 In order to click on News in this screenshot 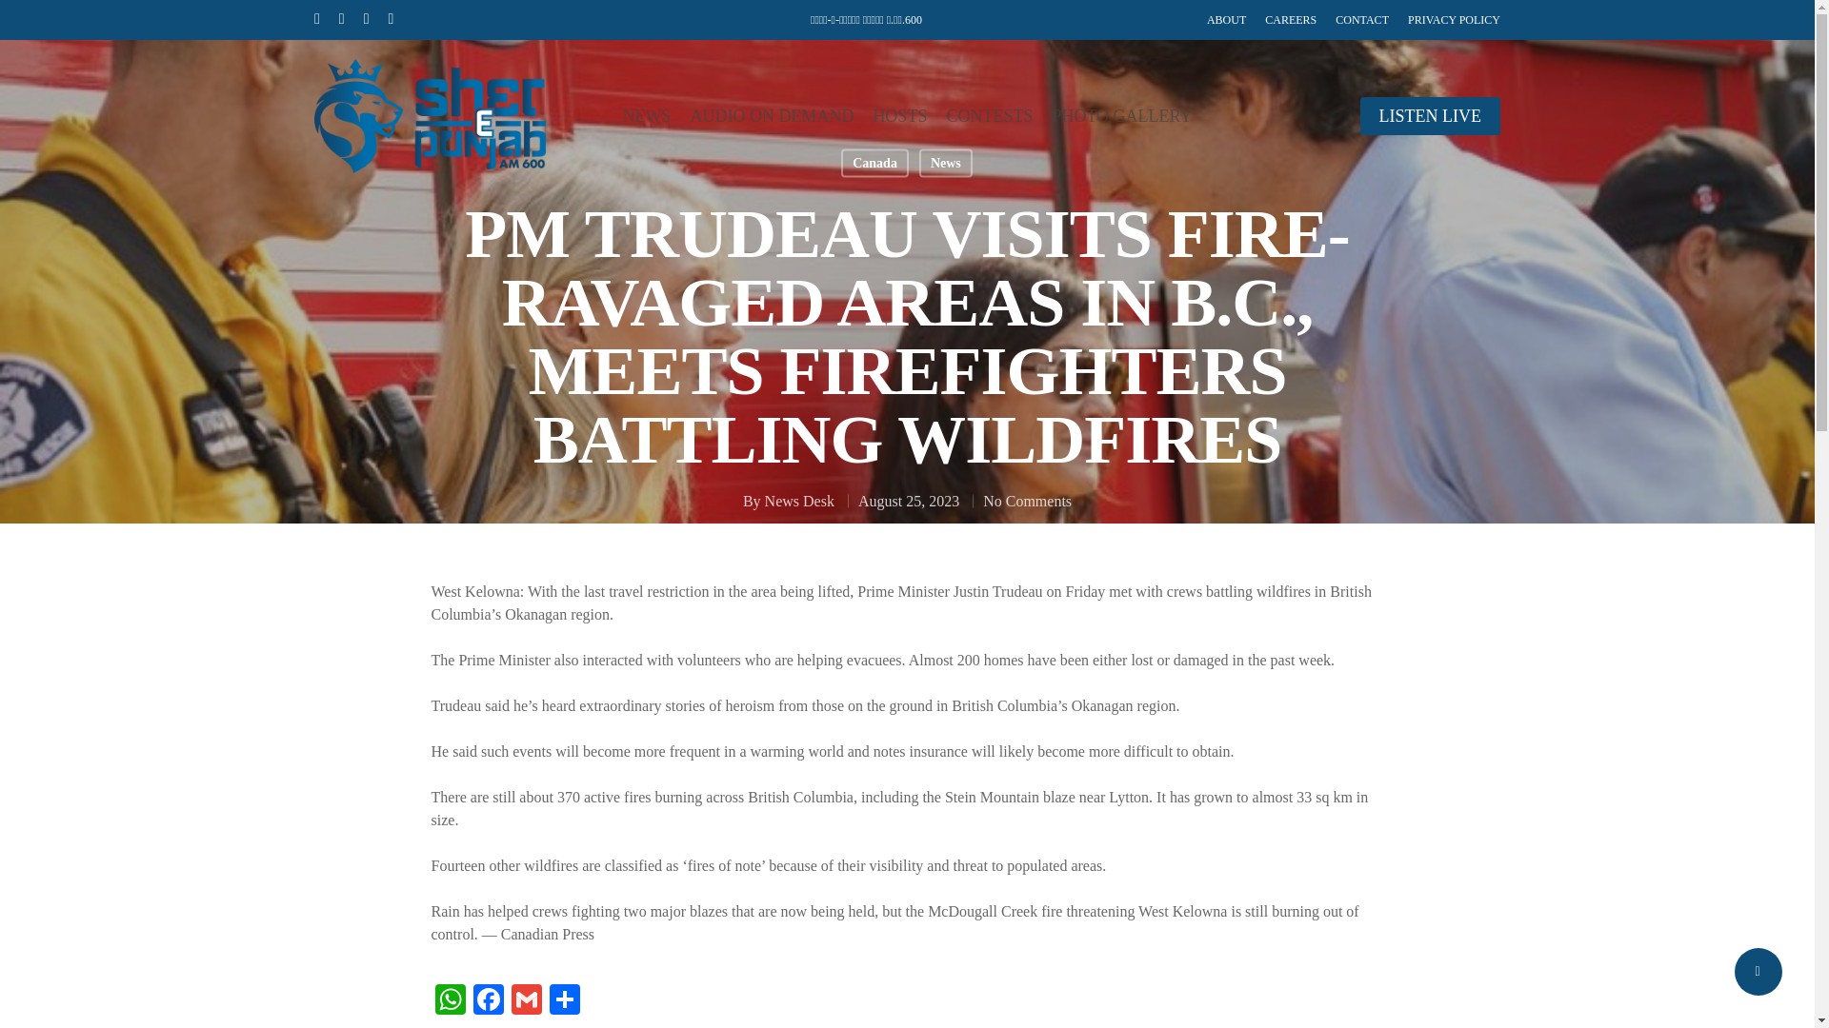, I will do `click(946, 162)`.